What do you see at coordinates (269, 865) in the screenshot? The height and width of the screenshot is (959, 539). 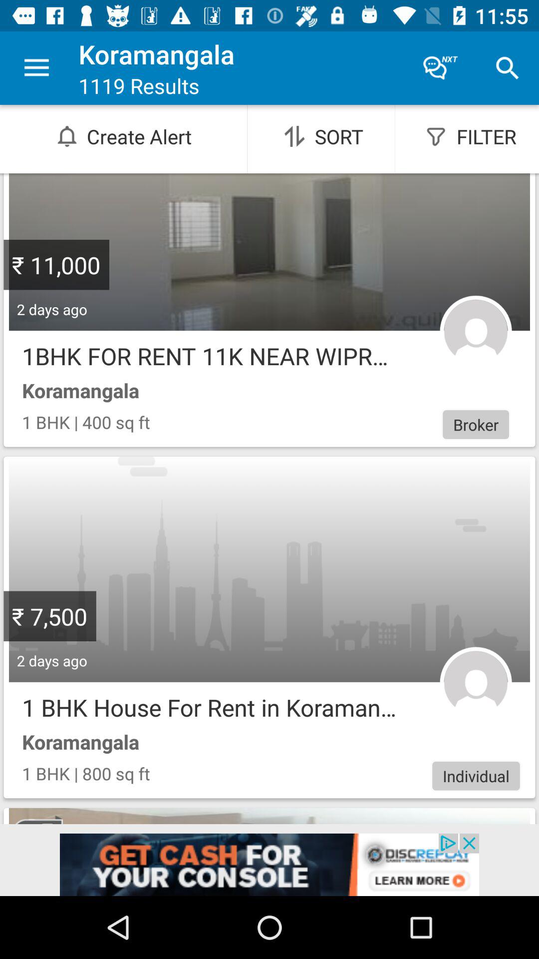 I see `open an advertisement` at bounding box center [269, 865].